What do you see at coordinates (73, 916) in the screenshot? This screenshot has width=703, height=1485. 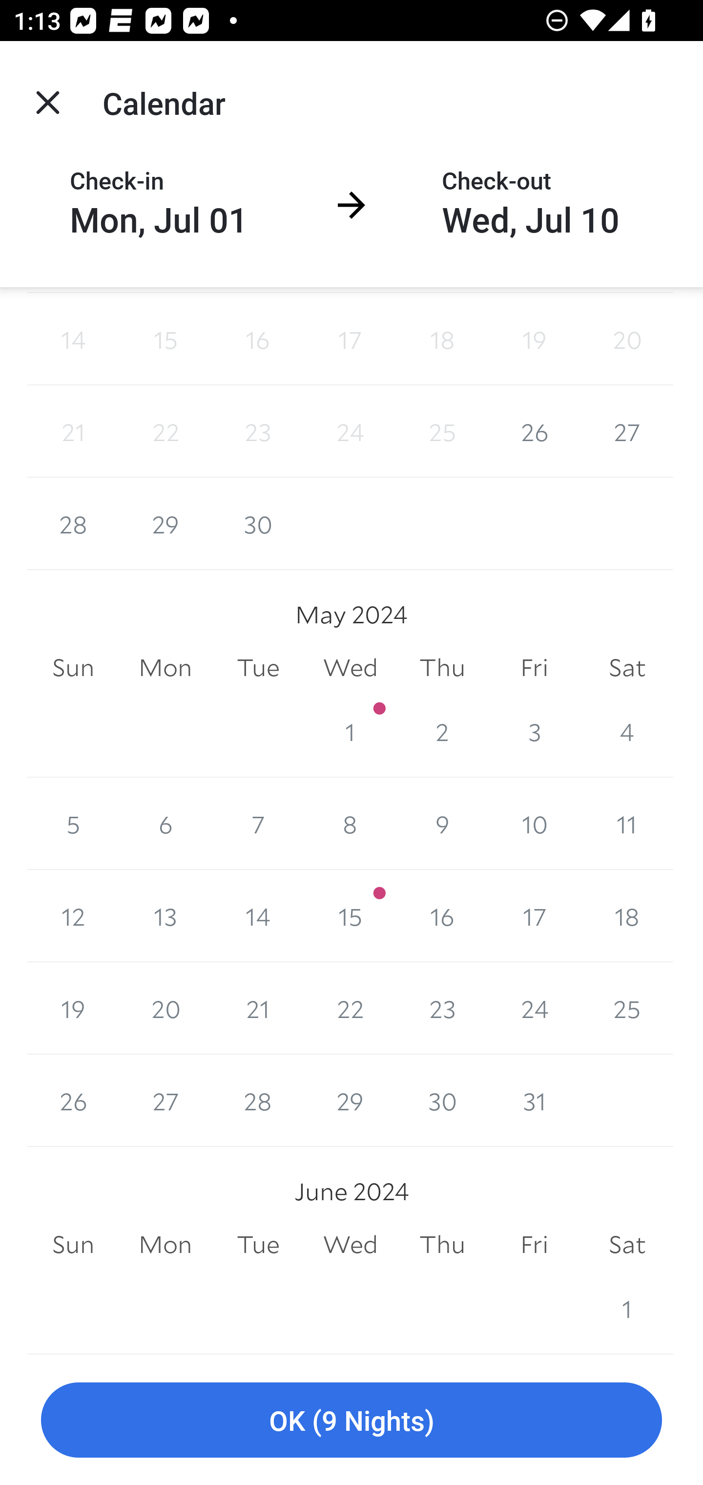 I see `12 12 May 2024` at bounding box center [73, 916].